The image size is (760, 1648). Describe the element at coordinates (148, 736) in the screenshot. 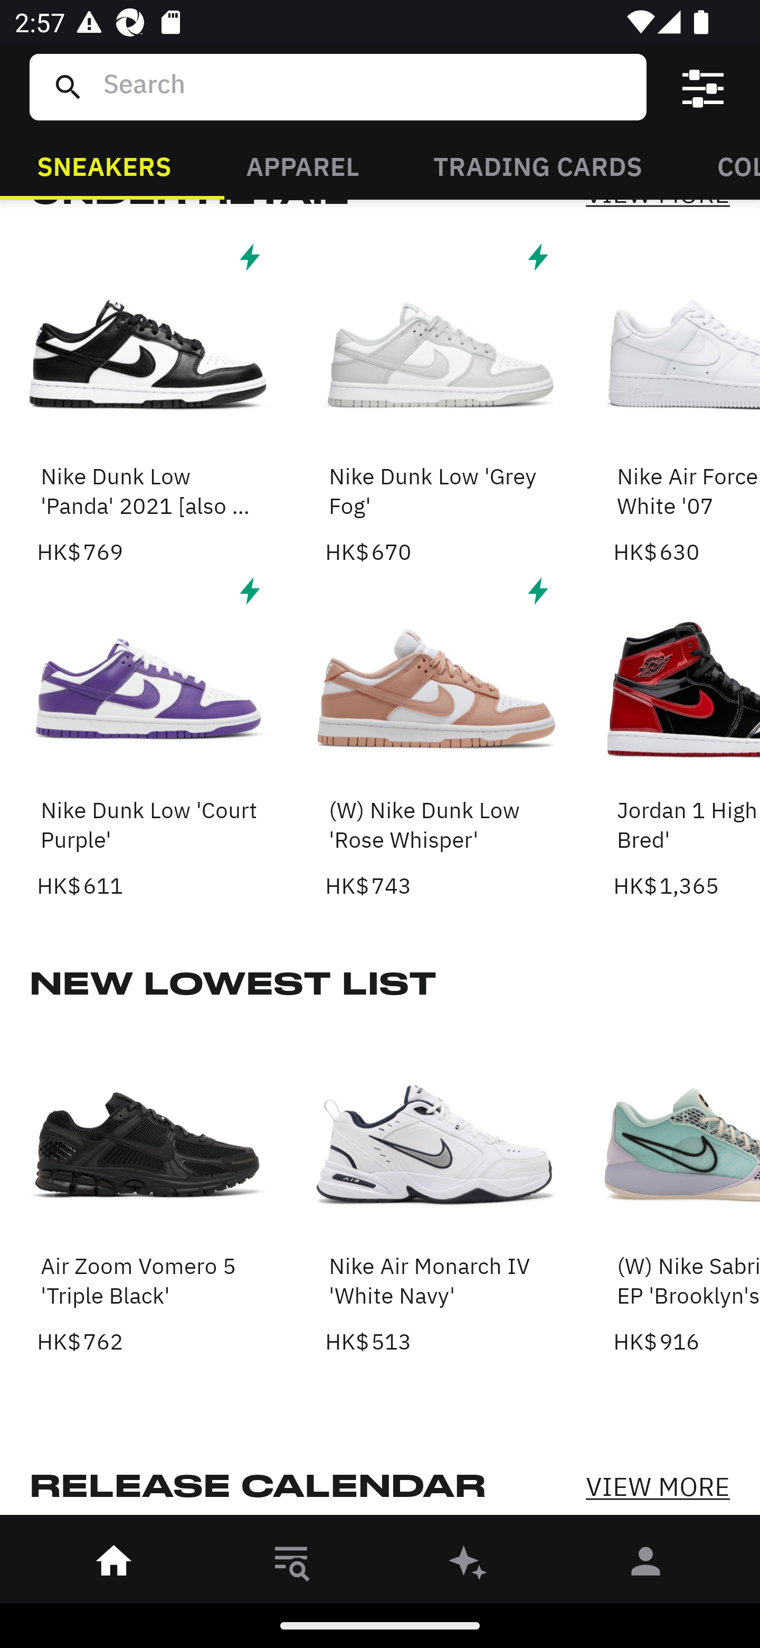

I see ` Nike Dunk Low 'Court Purple' HK$ 611` at that location.